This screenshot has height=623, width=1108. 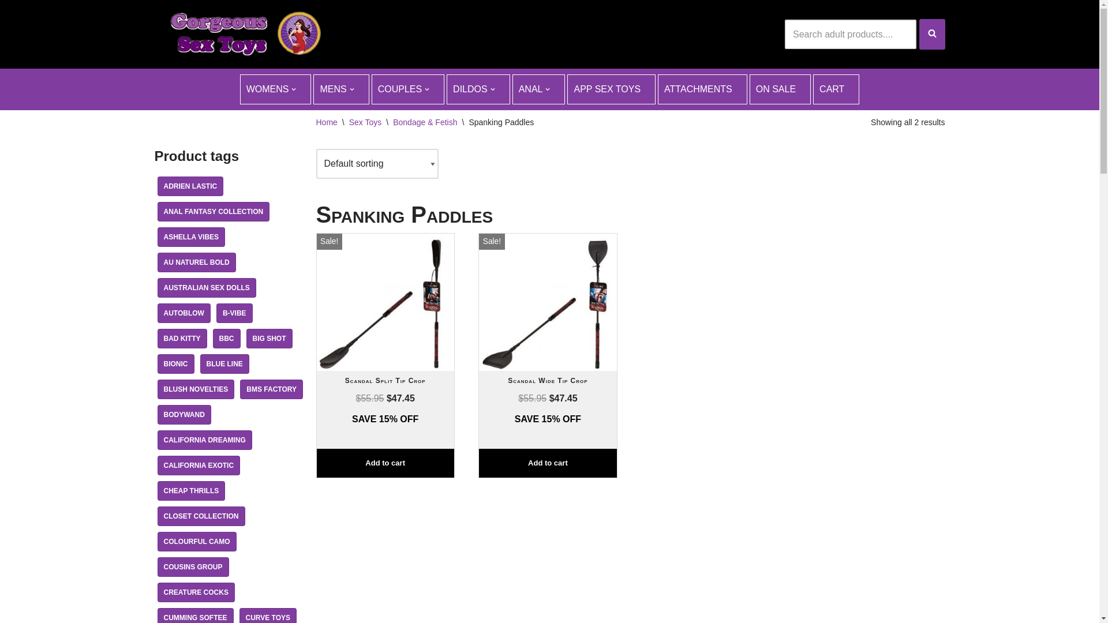 I want to click on CHEAP THRILLS, so click(x=191, y=491).